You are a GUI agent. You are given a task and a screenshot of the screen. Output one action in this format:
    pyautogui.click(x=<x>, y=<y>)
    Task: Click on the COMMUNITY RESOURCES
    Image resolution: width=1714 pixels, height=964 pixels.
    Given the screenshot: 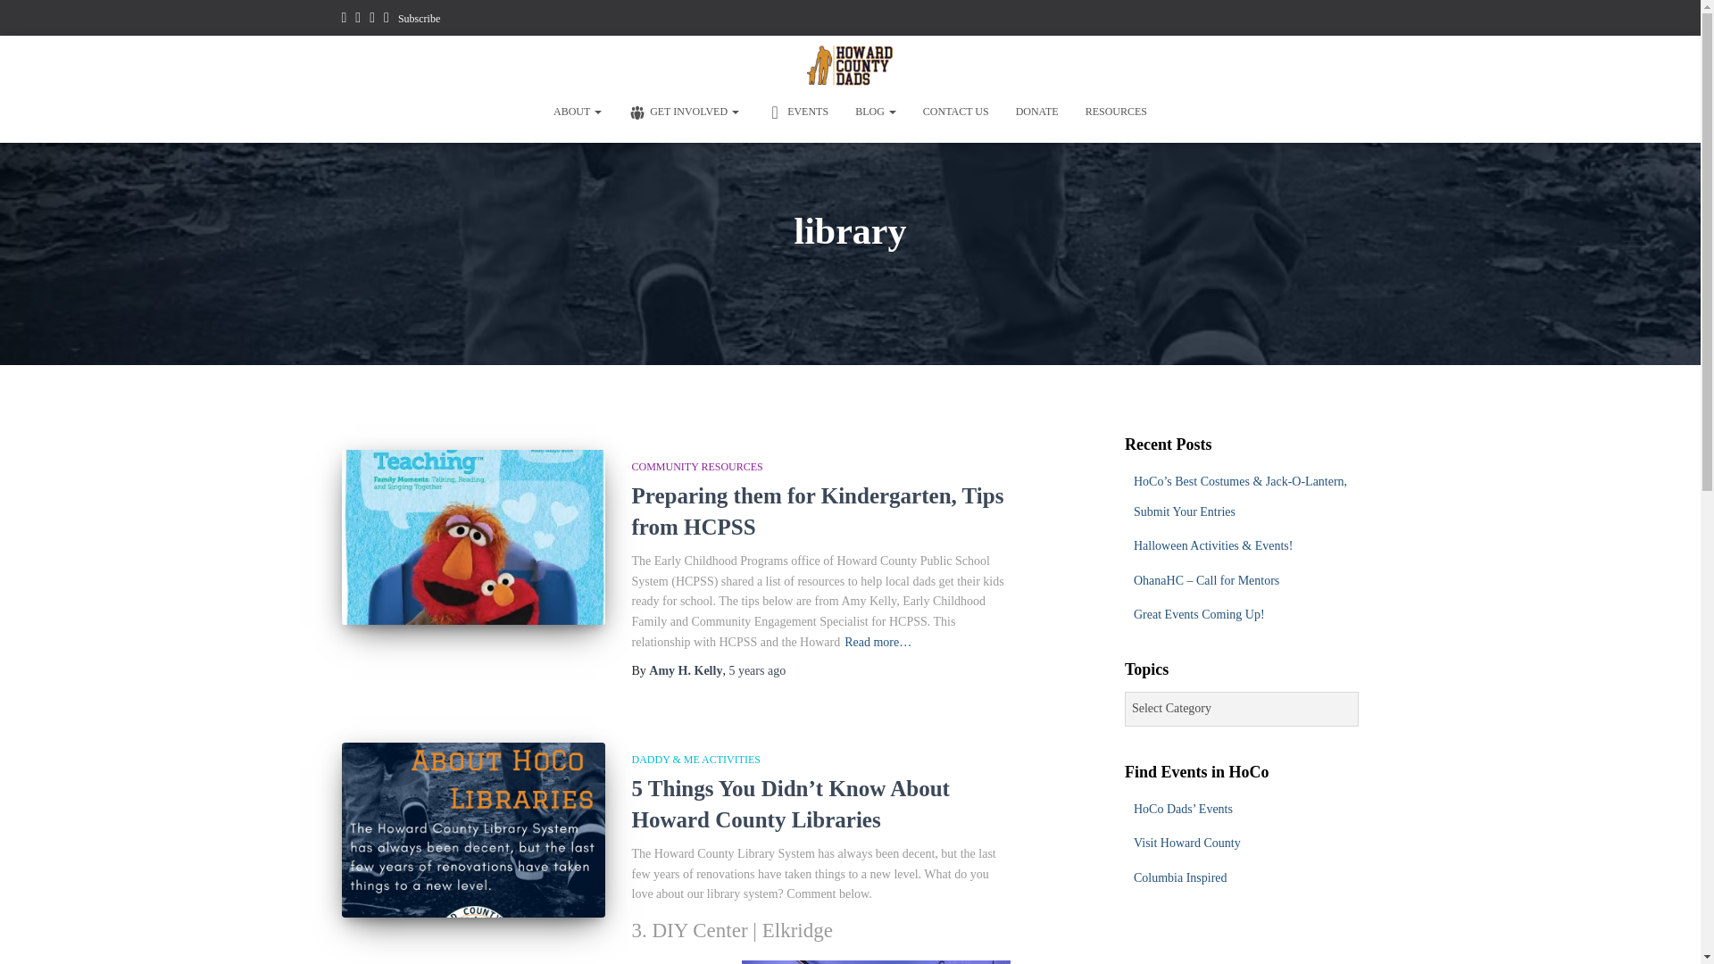 What is the action you would take?
    pyautogui.click(x=697, y=467)
    